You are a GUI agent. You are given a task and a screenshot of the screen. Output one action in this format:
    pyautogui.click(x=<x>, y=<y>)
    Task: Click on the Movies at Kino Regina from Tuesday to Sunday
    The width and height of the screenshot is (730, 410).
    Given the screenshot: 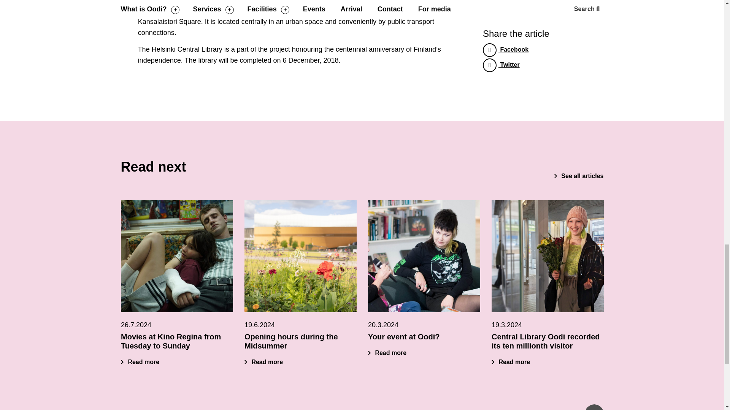 What is the action you would take?
    pyautogui.click(x=177, y=256)
    